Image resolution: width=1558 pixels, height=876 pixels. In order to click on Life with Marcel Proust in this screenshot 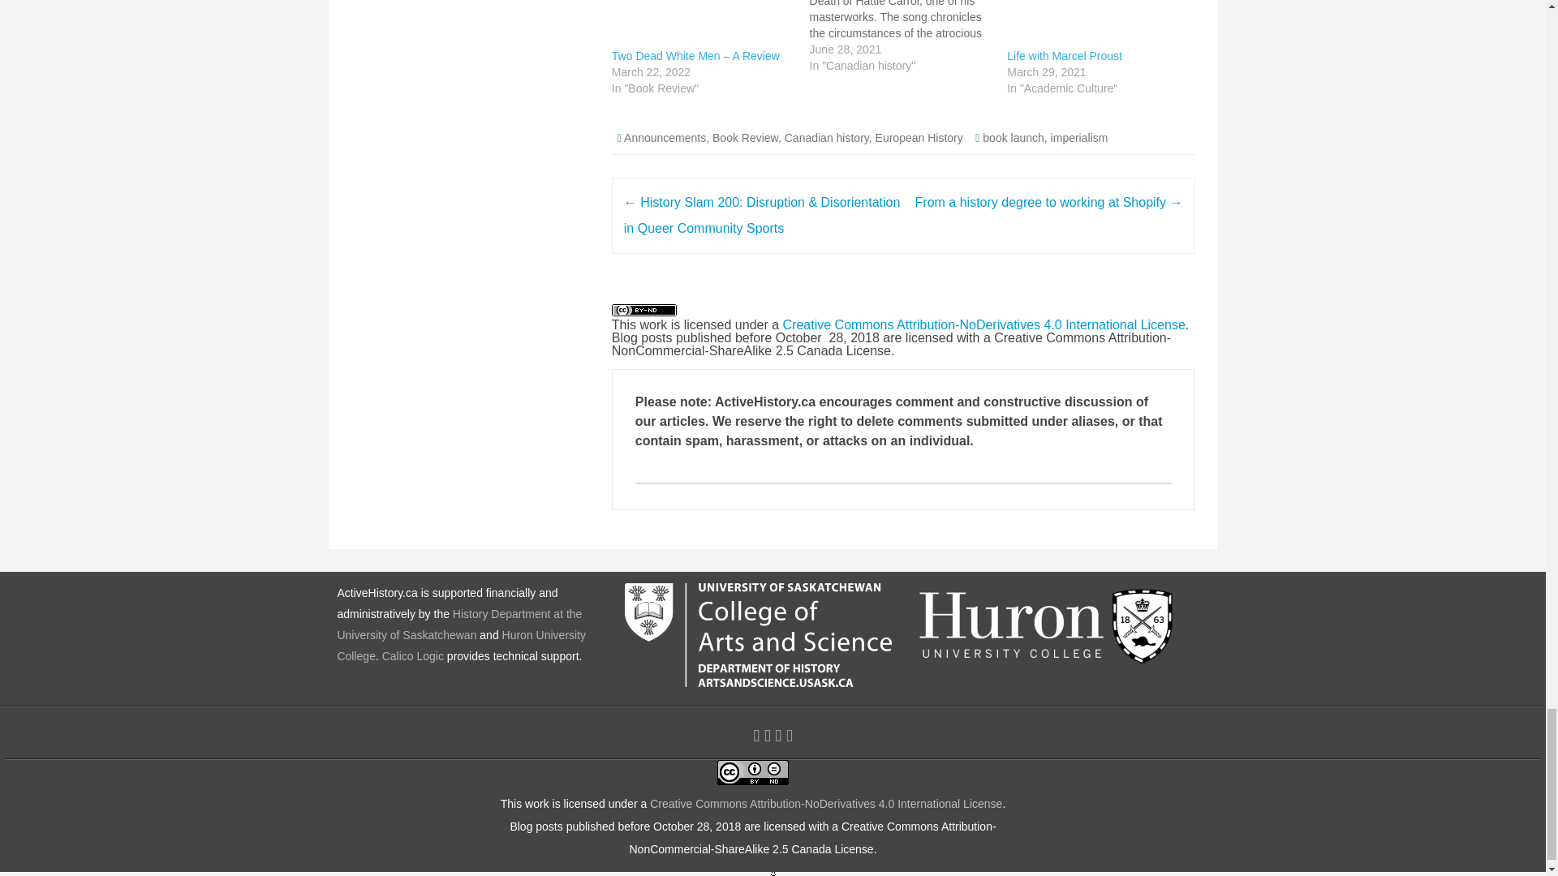, I will do `click(1064, 55)`.